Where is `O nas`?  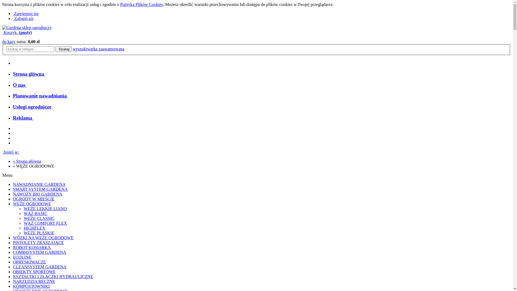 O nas is located at coordinates (20, 85).